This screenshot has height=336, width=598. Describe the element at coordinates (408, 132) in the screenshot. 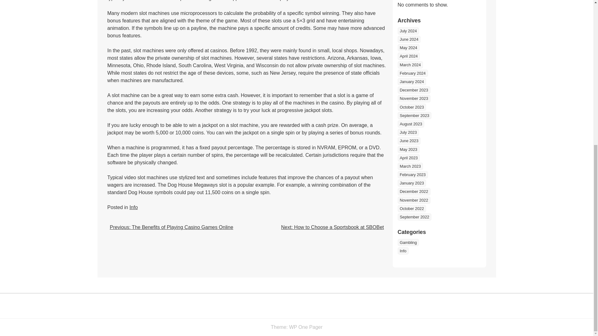

I see `July 2023` at that location.